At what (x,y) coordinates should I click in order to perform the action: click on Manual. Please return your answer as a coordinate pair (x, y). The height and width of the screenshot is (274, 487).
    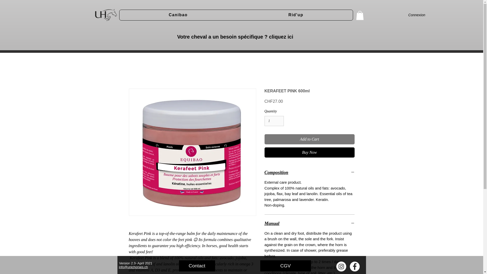
    Looking at the image, I should click on (236, 15).